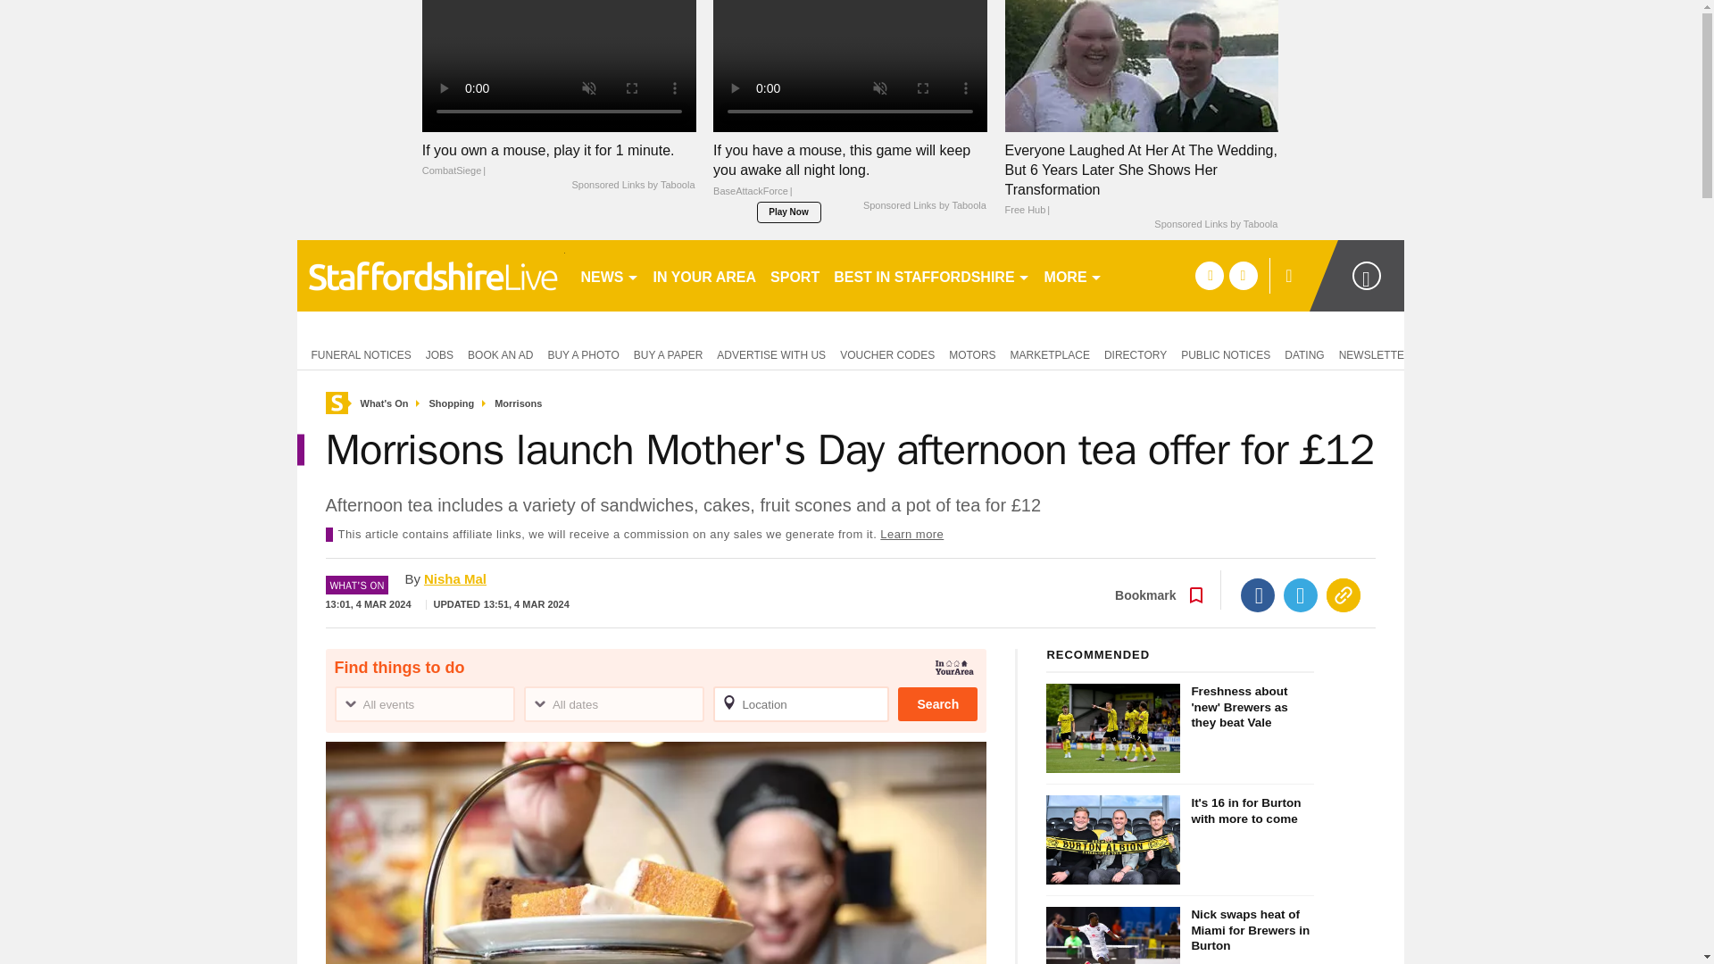 This screenshot has height=964, width=1714. Describe the element at coordinates (1243, 275) in the screenshot. I see `twitter` at that location.